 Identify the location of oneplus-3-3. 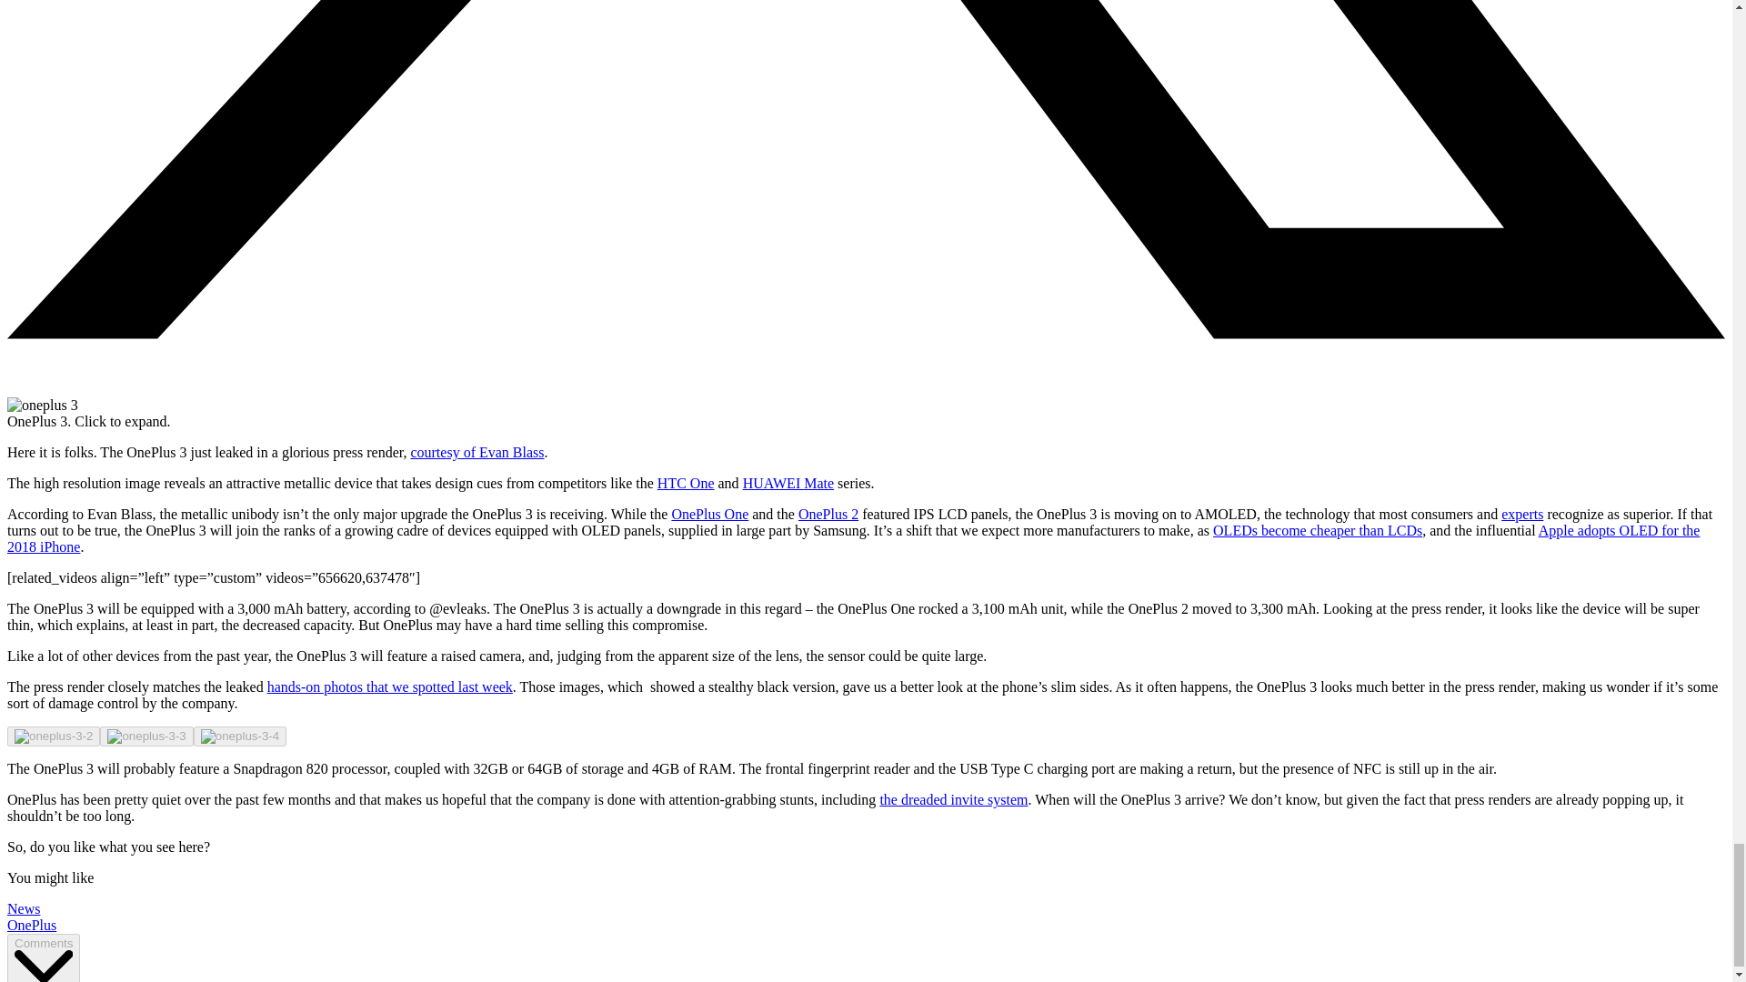
(145, 736).